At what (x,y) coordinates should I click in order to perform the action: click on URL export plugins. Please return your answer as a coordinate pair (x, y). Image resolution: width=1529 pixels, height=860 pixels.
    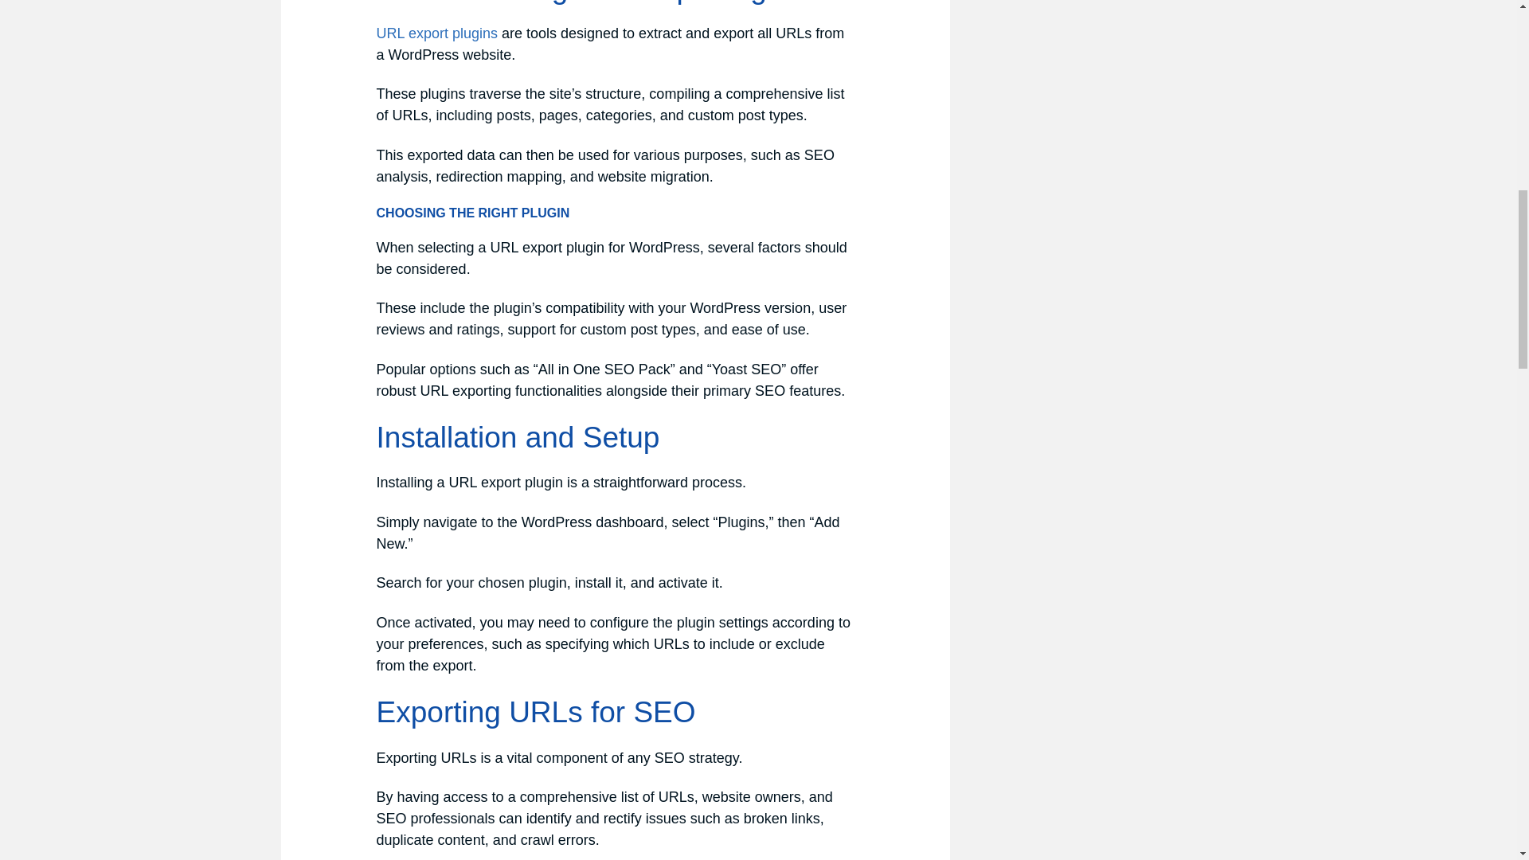
    Looking at the image, I should click on (436, 33).